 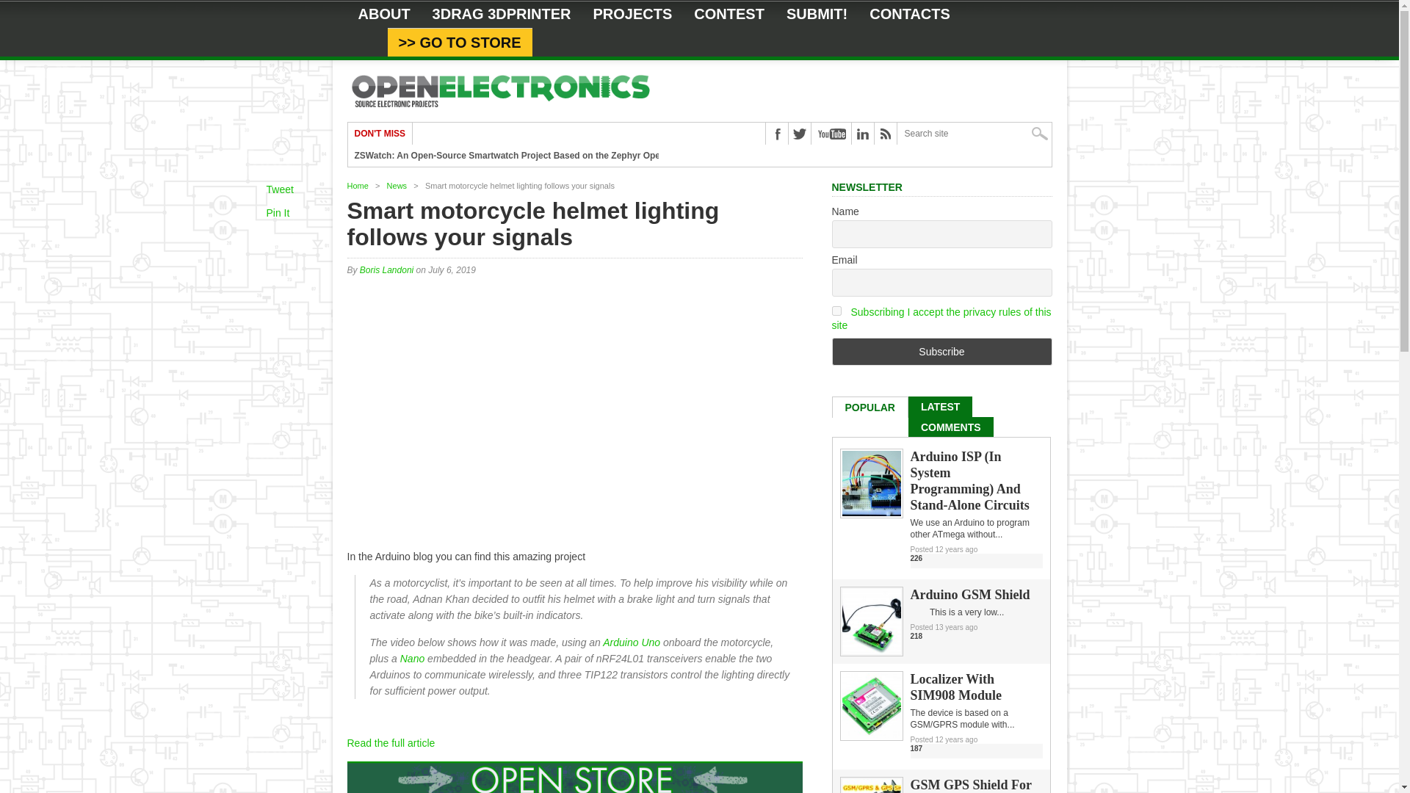 What do you see at coordinates (871, 735) in the screenshot?
I see `Localizer with SIM908 module` at bounding box center [871, 735].